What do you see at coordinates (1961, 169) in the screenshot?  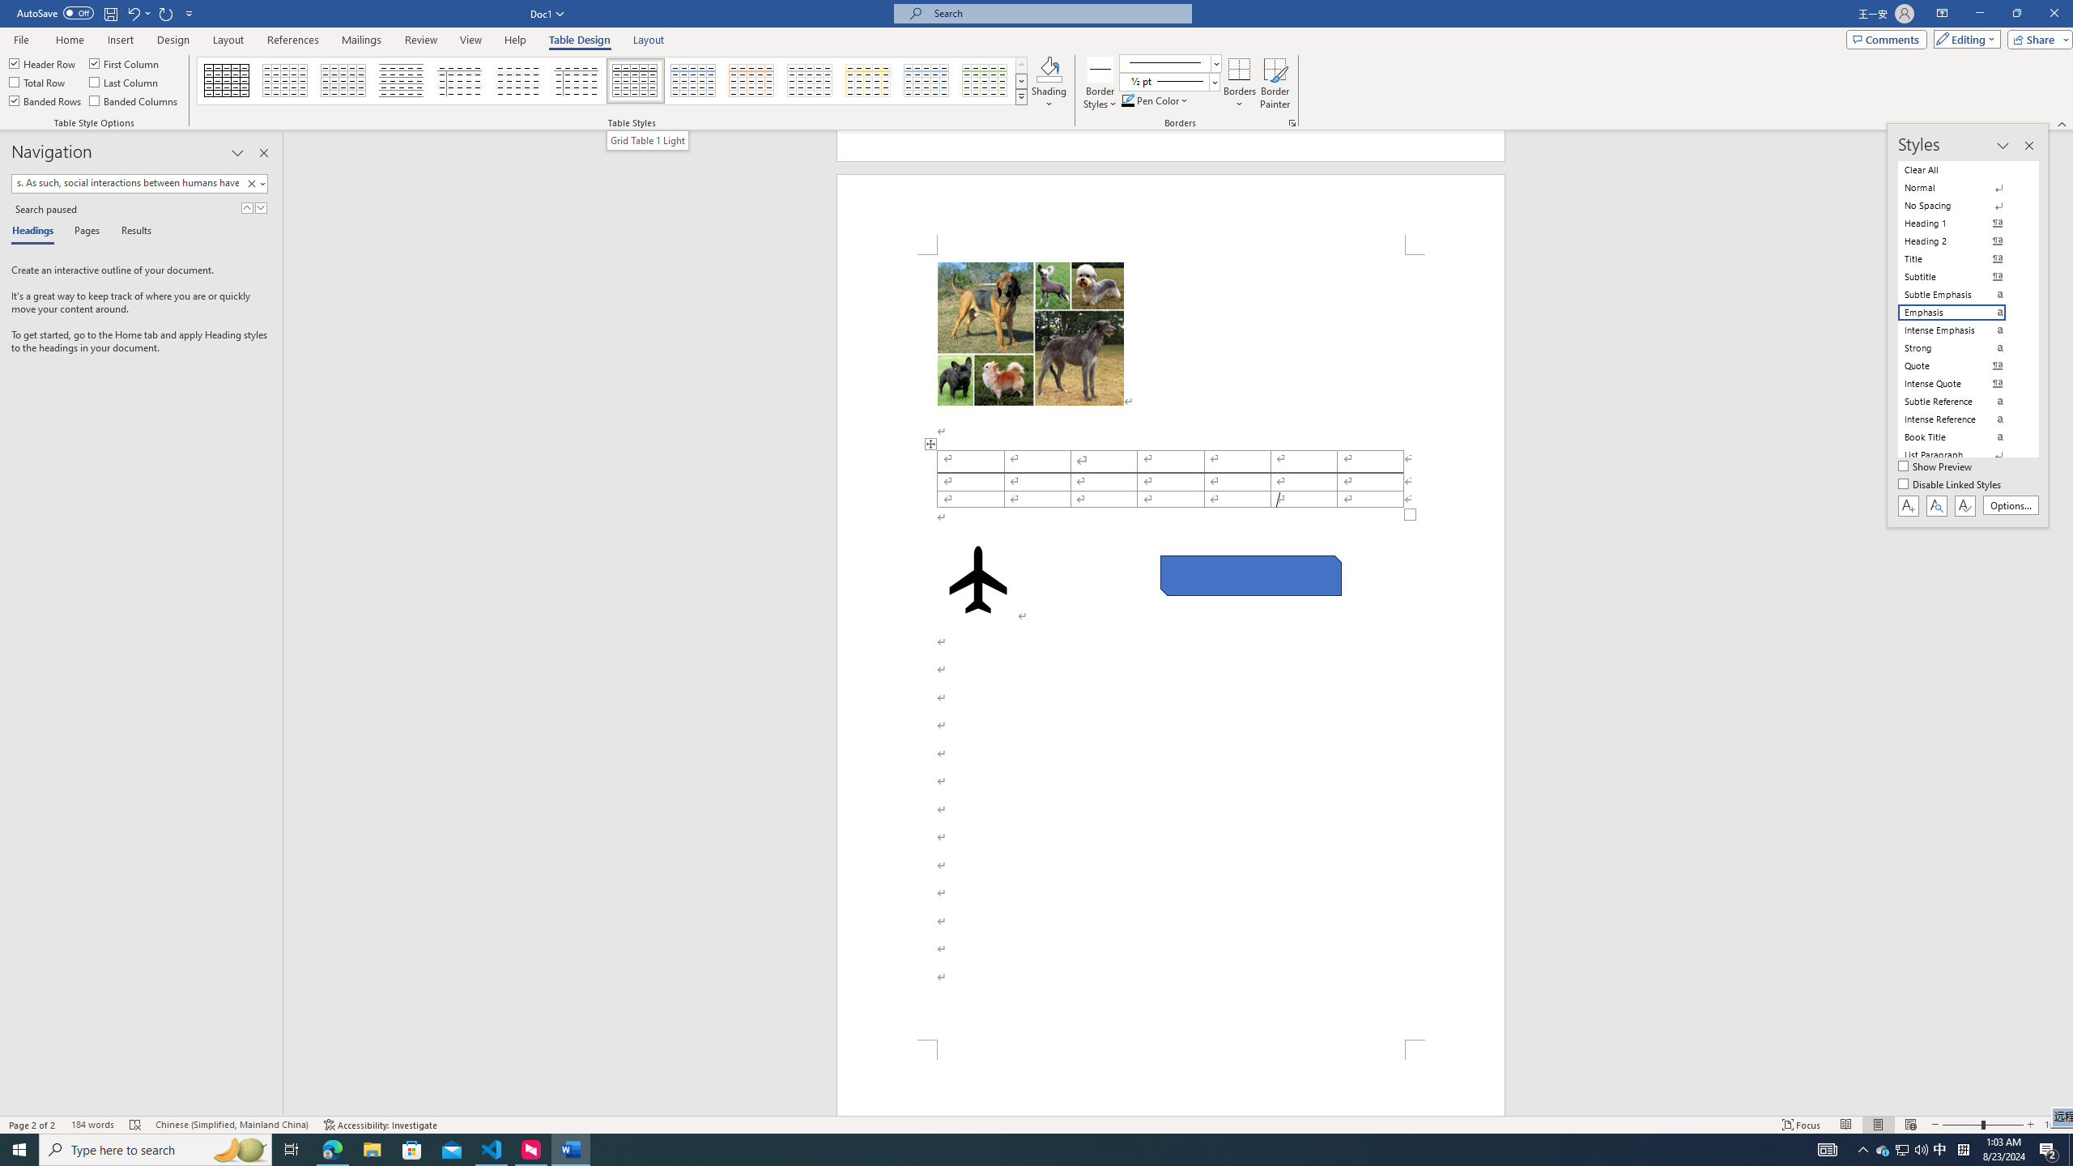 I see `Clear All` at bounding box center [1961, 169].